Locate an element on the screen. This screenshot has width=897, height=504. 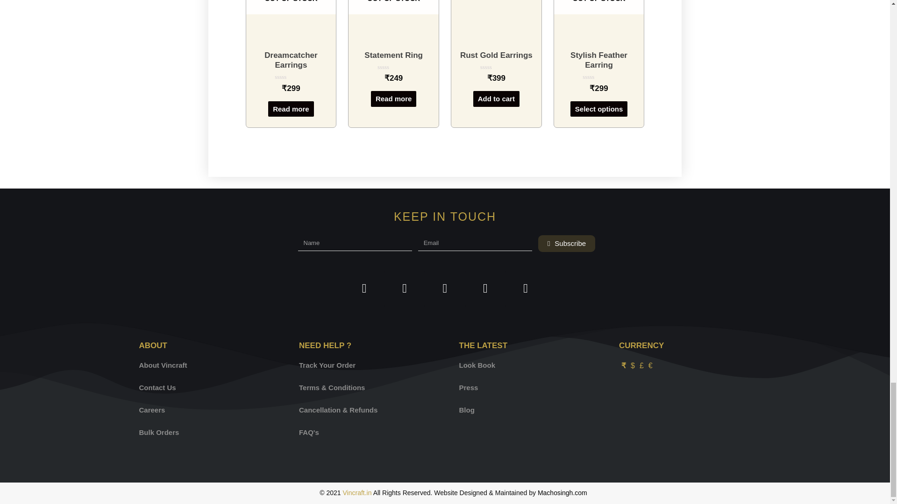
Read more is located at coordinates (291, 109).